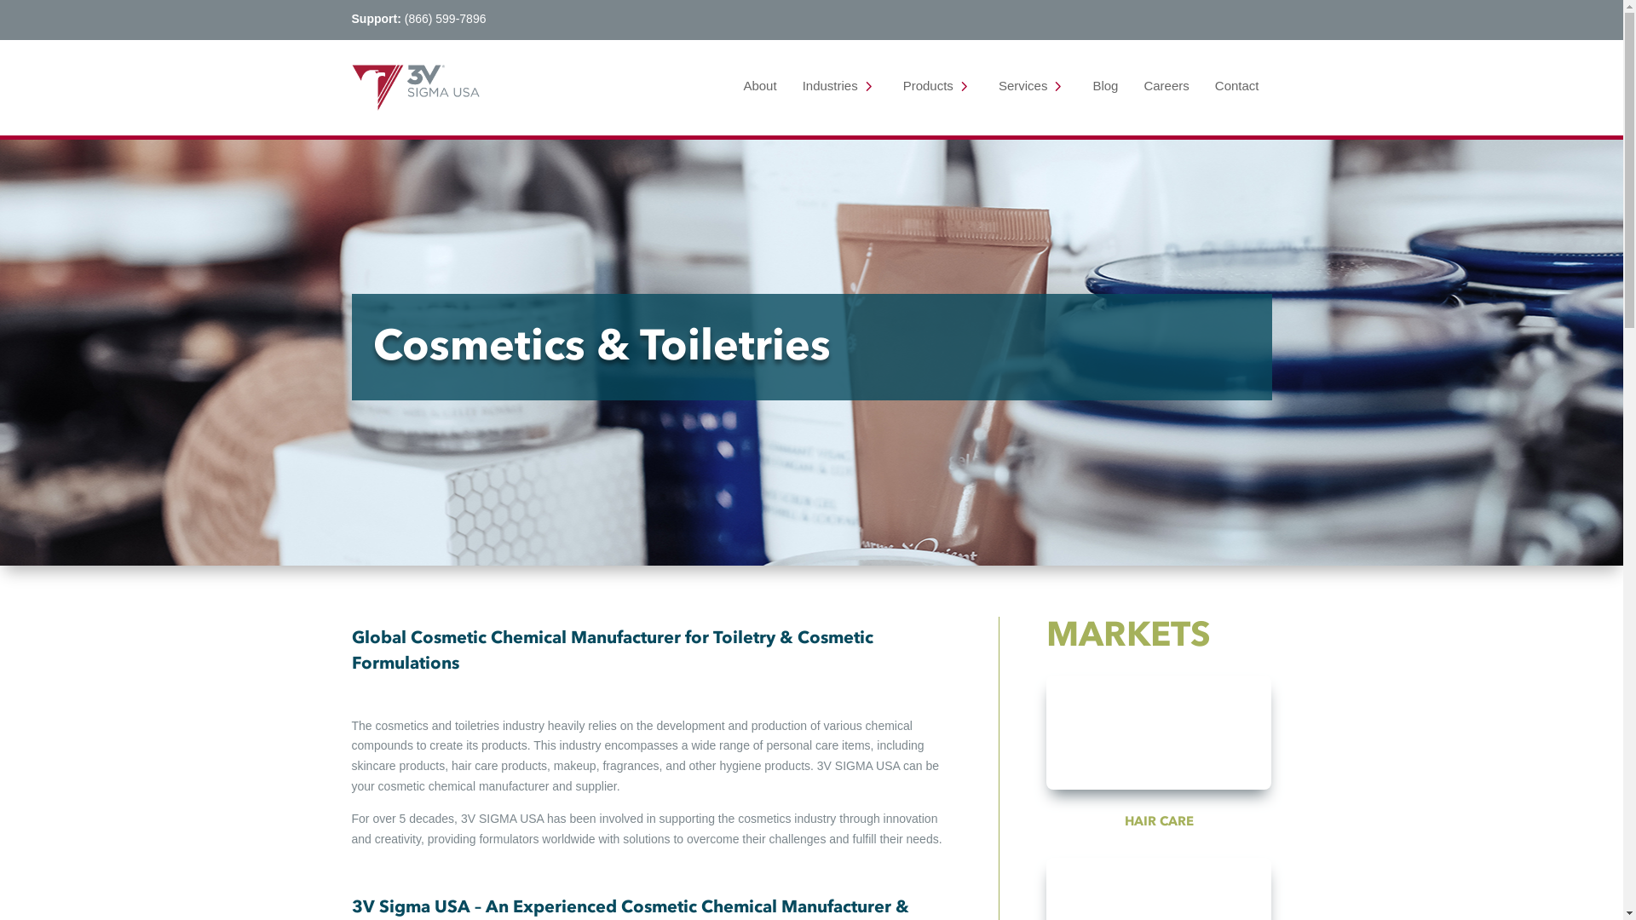  What do you see at coordinates (938, 85) in the screenshot?
I see `5
Products` at bounding box center [938, 85].